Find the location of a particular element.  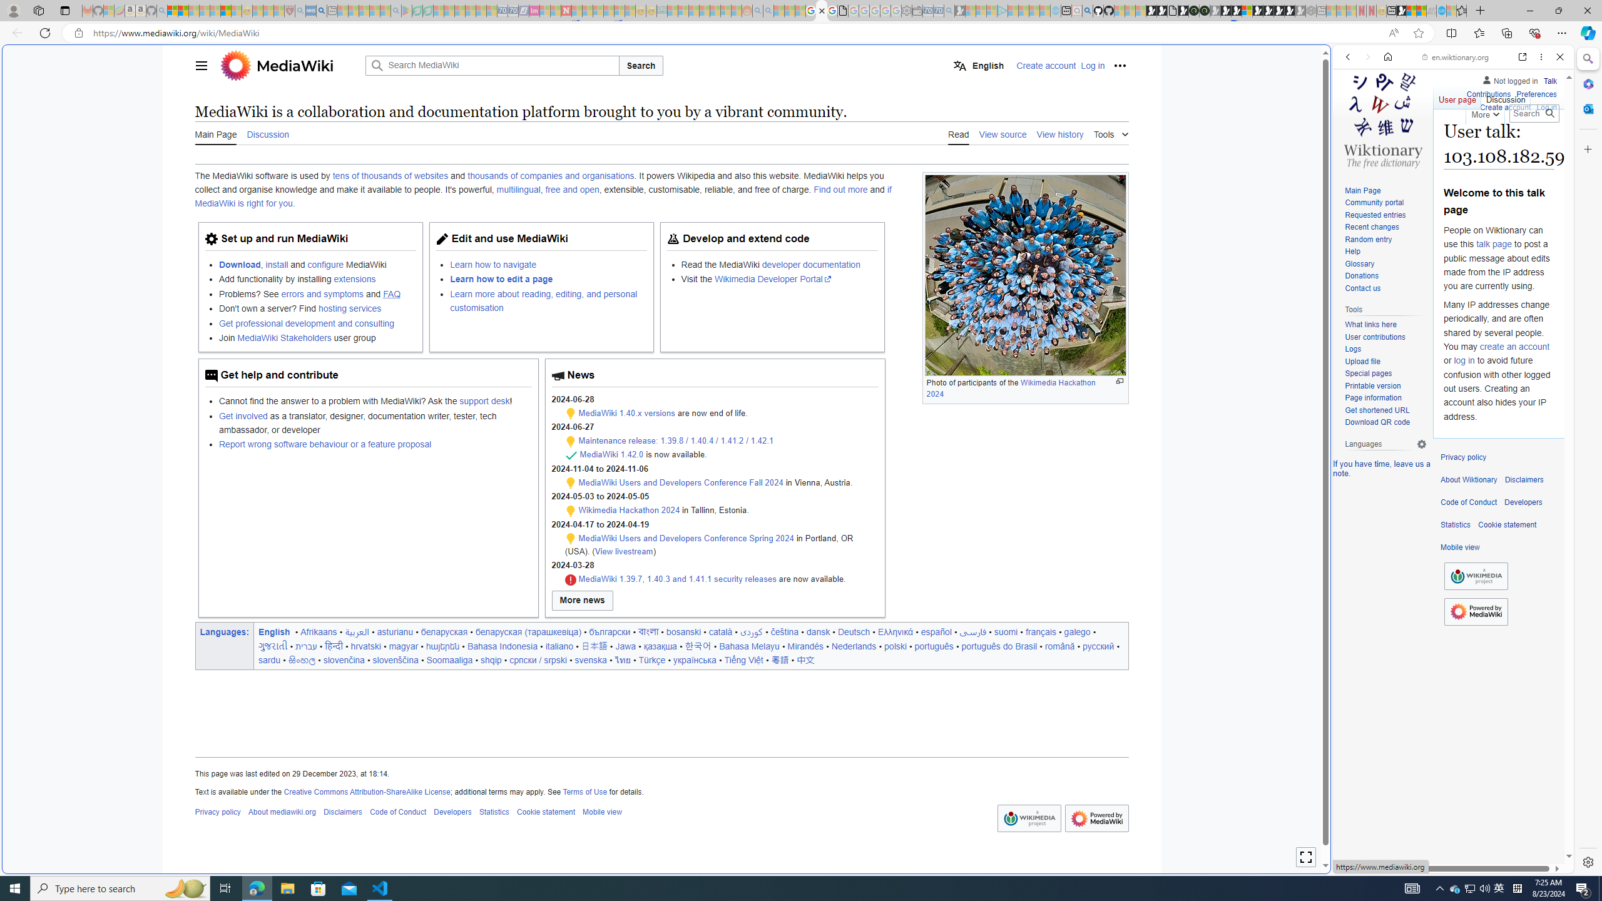

Join MediaWiki Stakeholders user group is located at coordinates (317, 338).